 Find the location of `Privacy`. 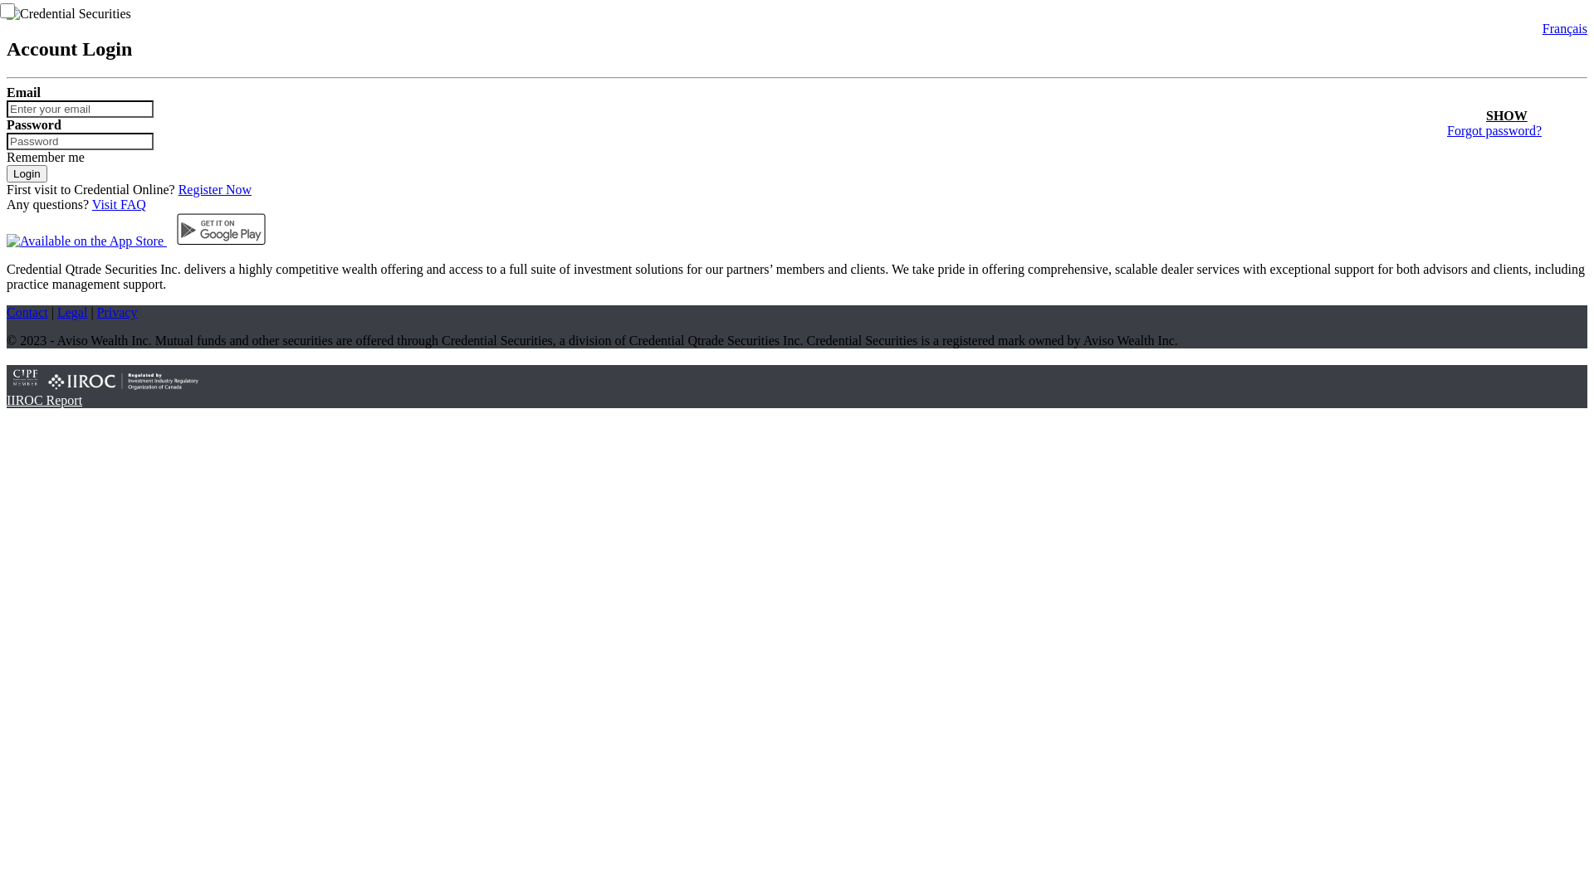

Privacy is located at coordinates (118, 312).